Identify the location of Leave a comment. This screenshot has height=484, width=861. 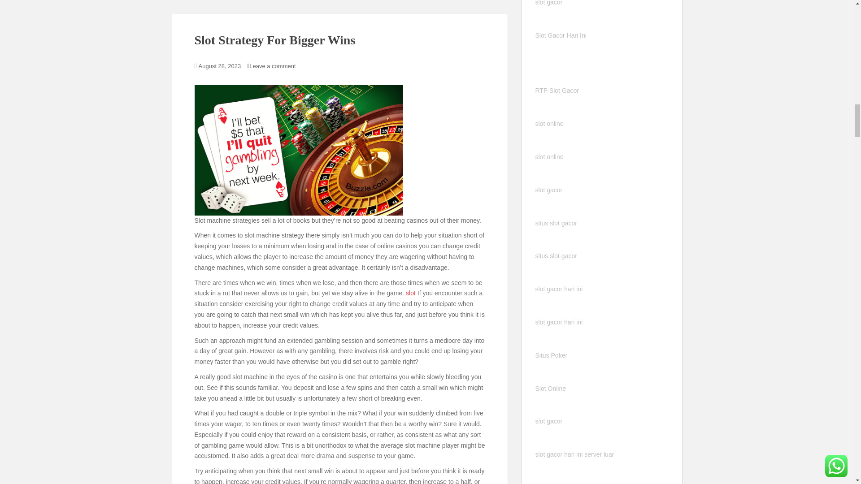
(272, 66).